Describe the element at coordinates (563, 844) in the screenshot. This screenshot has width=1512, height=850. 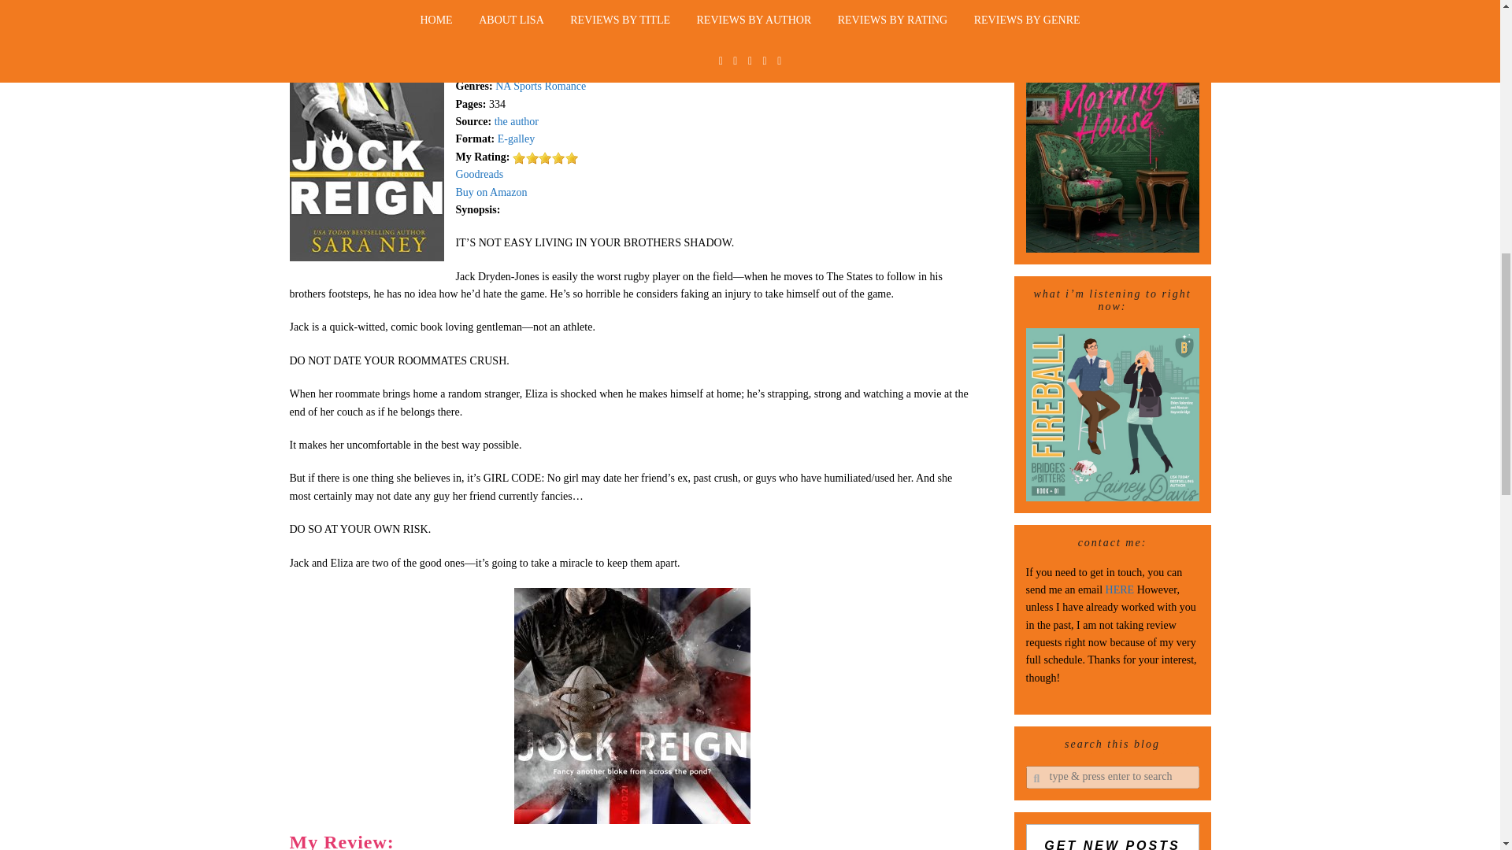
I see `Website` at that location.